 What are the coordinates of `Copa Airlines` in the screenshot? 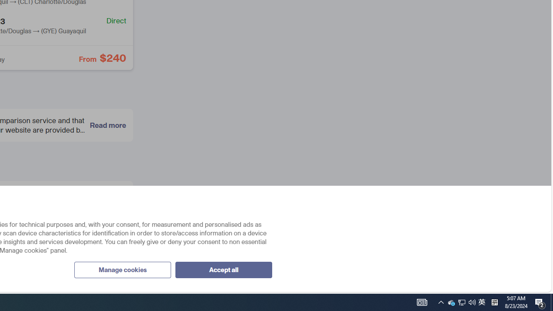 It's located at (13, 201).